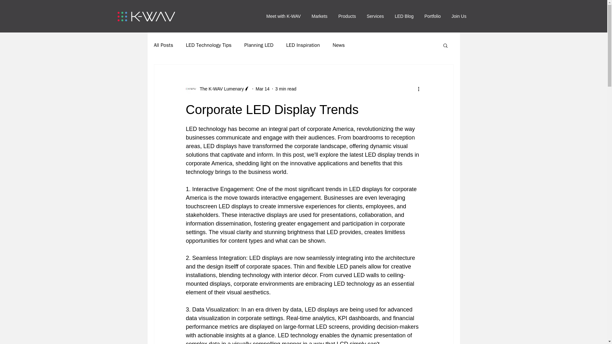 The image size is (612, 344). What do you see at coordinates (405, 16) in the screenshot?
I see `LED Blog` at bounding box center [405, 16].